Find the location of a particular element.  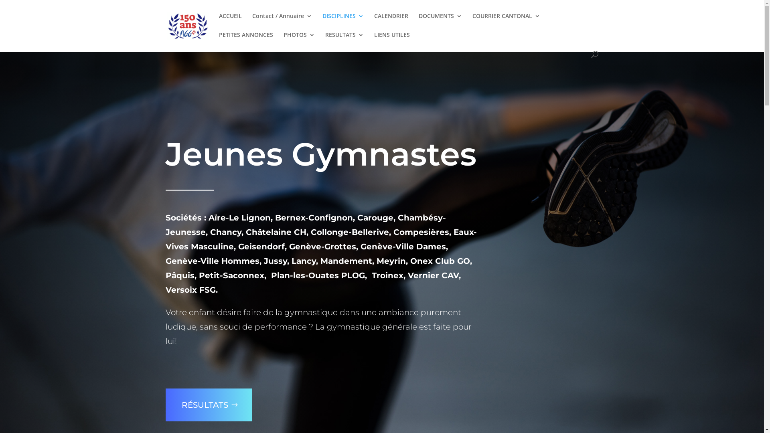

DOCUMENTS is located at coordinates (440, 22).